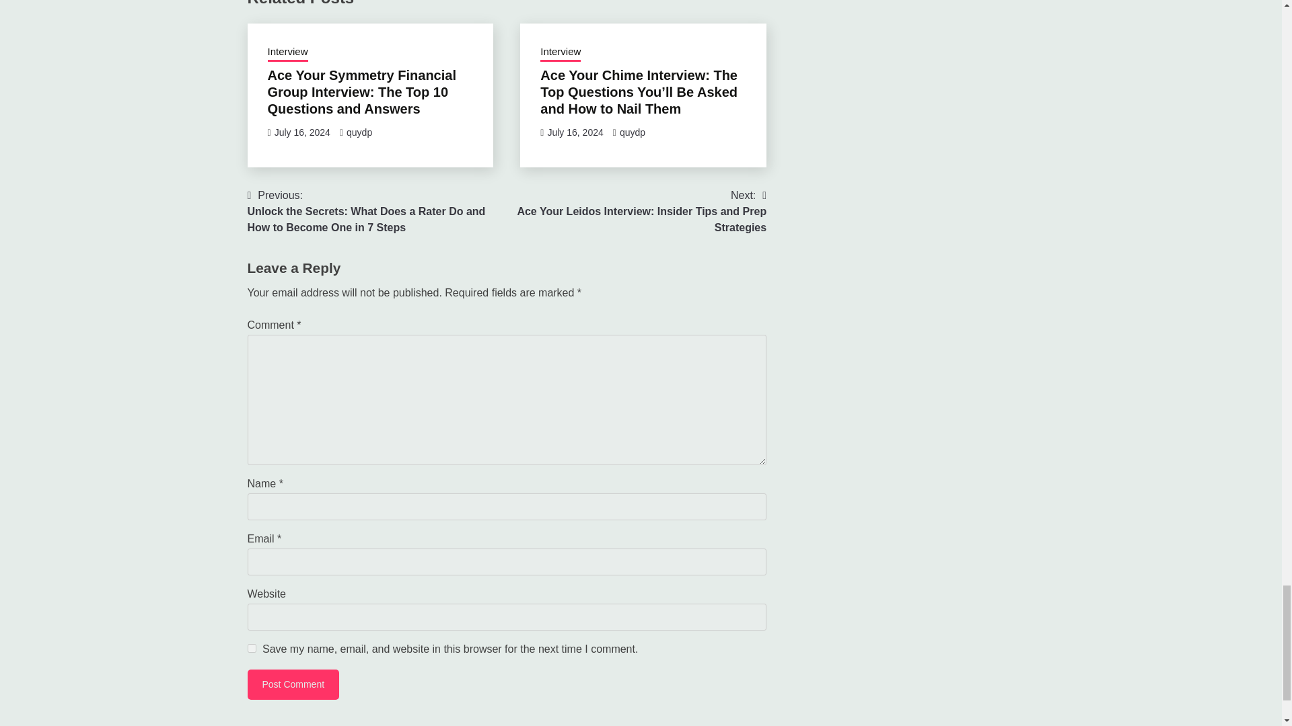 The image size is (1292, 726). What do you see at coordinates (575, 132) in the screenshot?
I see `July 16, 2024` at bounding box center [575, 132].